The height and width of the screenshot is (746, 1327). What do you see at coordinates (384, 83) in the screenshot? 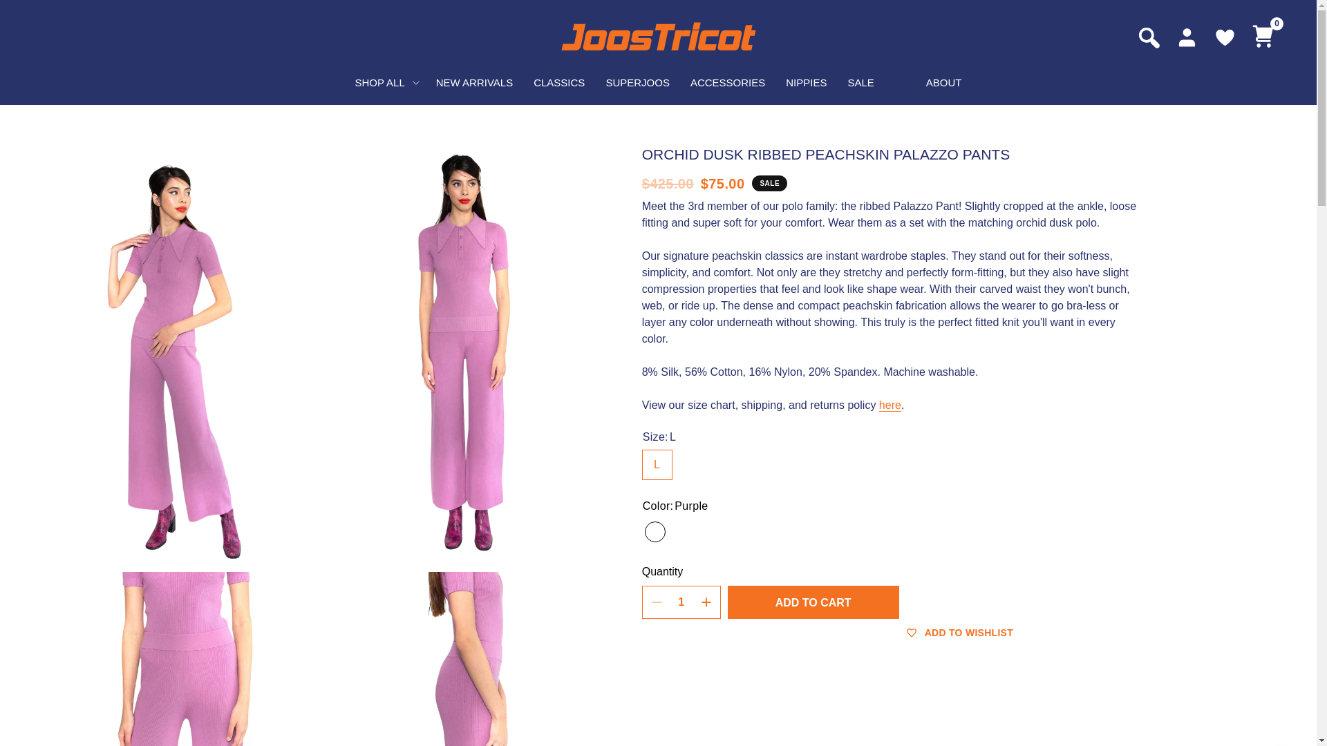
I see `SHOP ALL` at bounding box center [384, 83].